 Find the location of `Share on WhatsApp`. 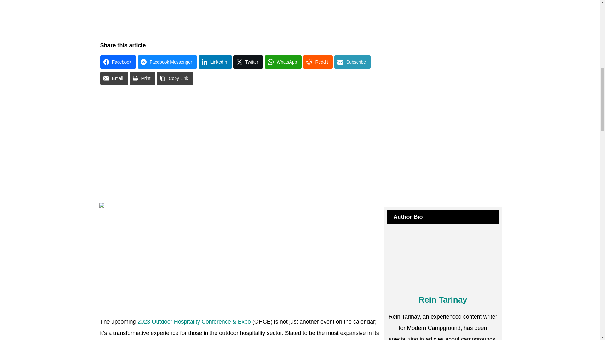

Share on WhatsApp is located at coordinates (283, 62).